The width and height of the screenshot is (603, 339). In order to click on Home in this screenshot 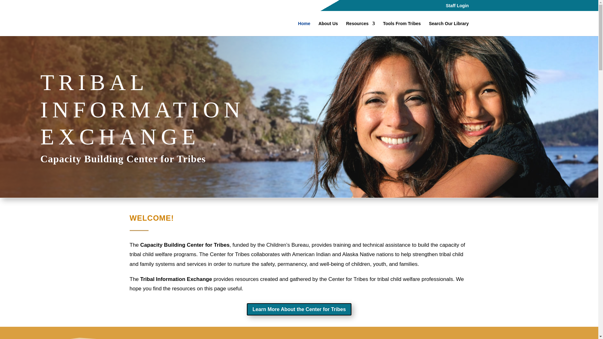, I will do `click(304, 29)`.